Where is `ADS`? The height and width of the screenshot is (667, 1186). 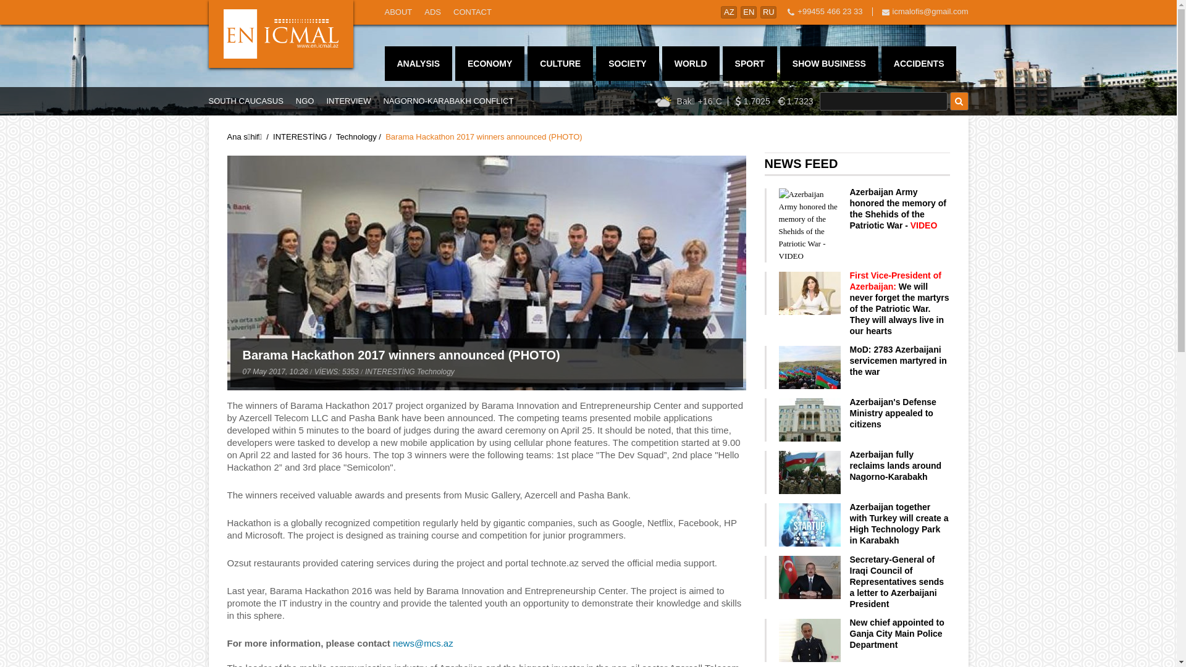 ADS is located at coordinates (432, 12).